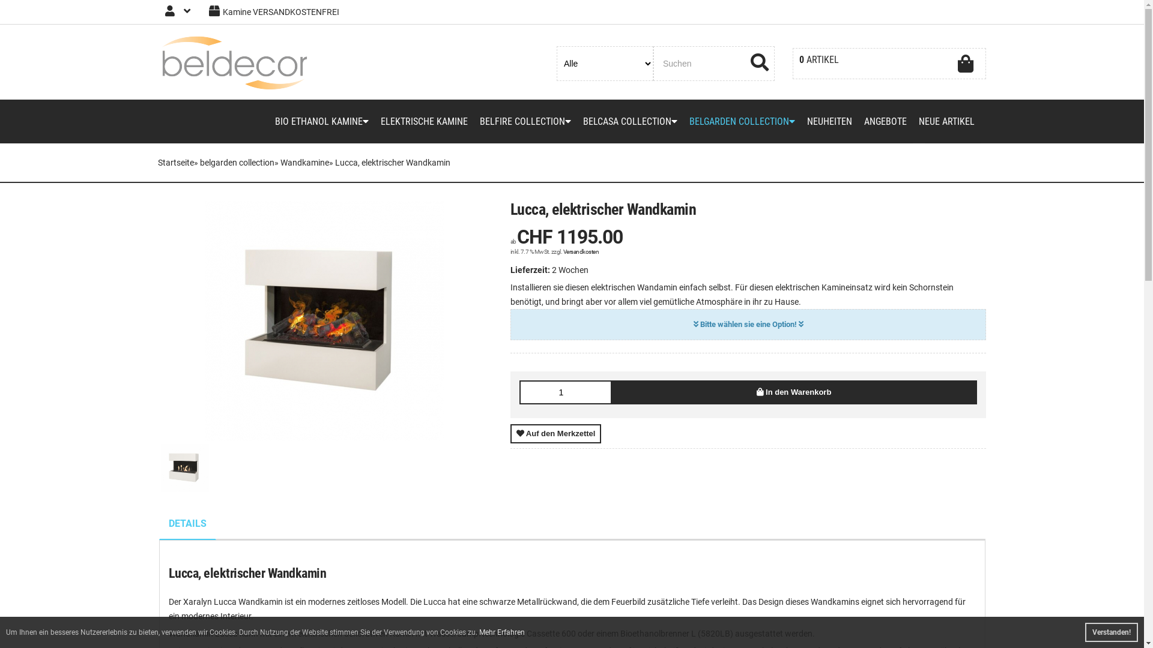  I want to click on DETAILS, so click(187, 524).